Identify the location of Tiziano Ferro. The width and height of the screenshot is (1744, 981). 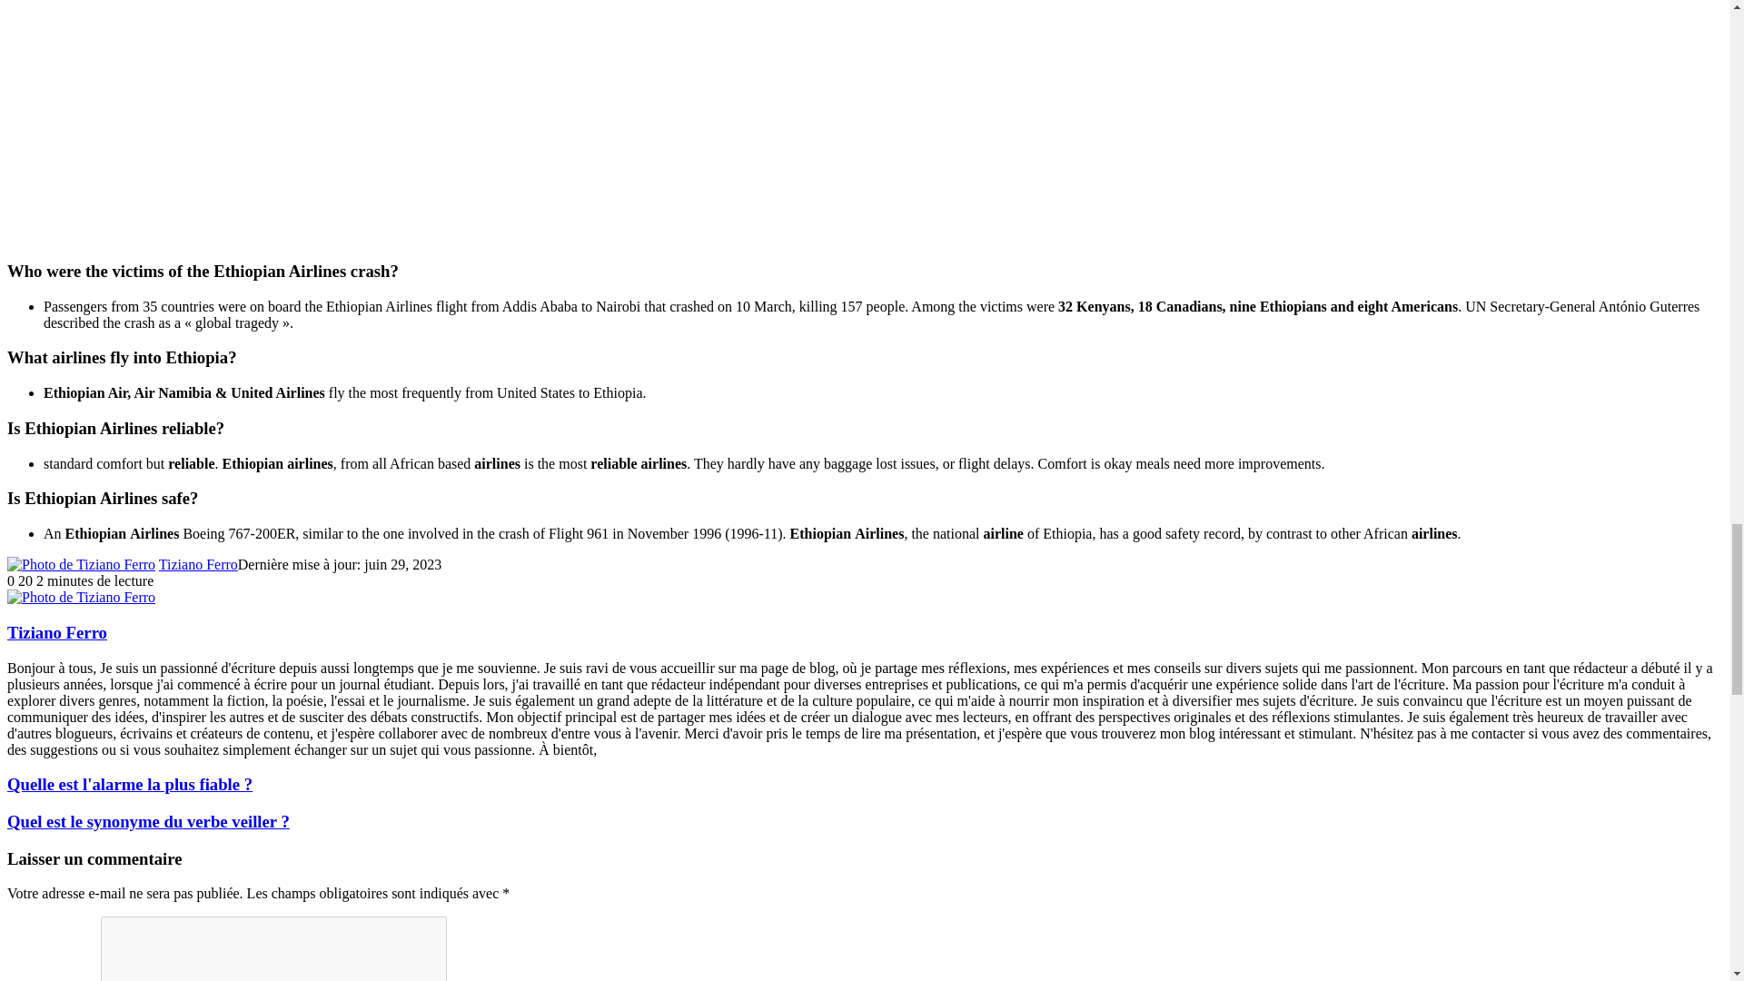
(56, 632).